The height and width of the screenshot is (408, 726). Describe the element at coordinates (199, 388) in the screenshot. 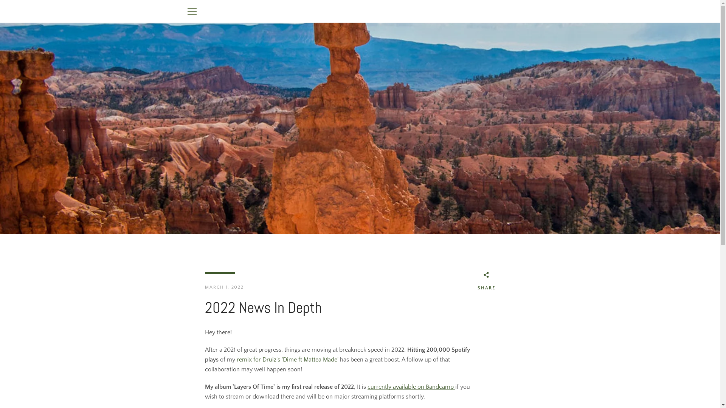

I see `Instagram` at that location.